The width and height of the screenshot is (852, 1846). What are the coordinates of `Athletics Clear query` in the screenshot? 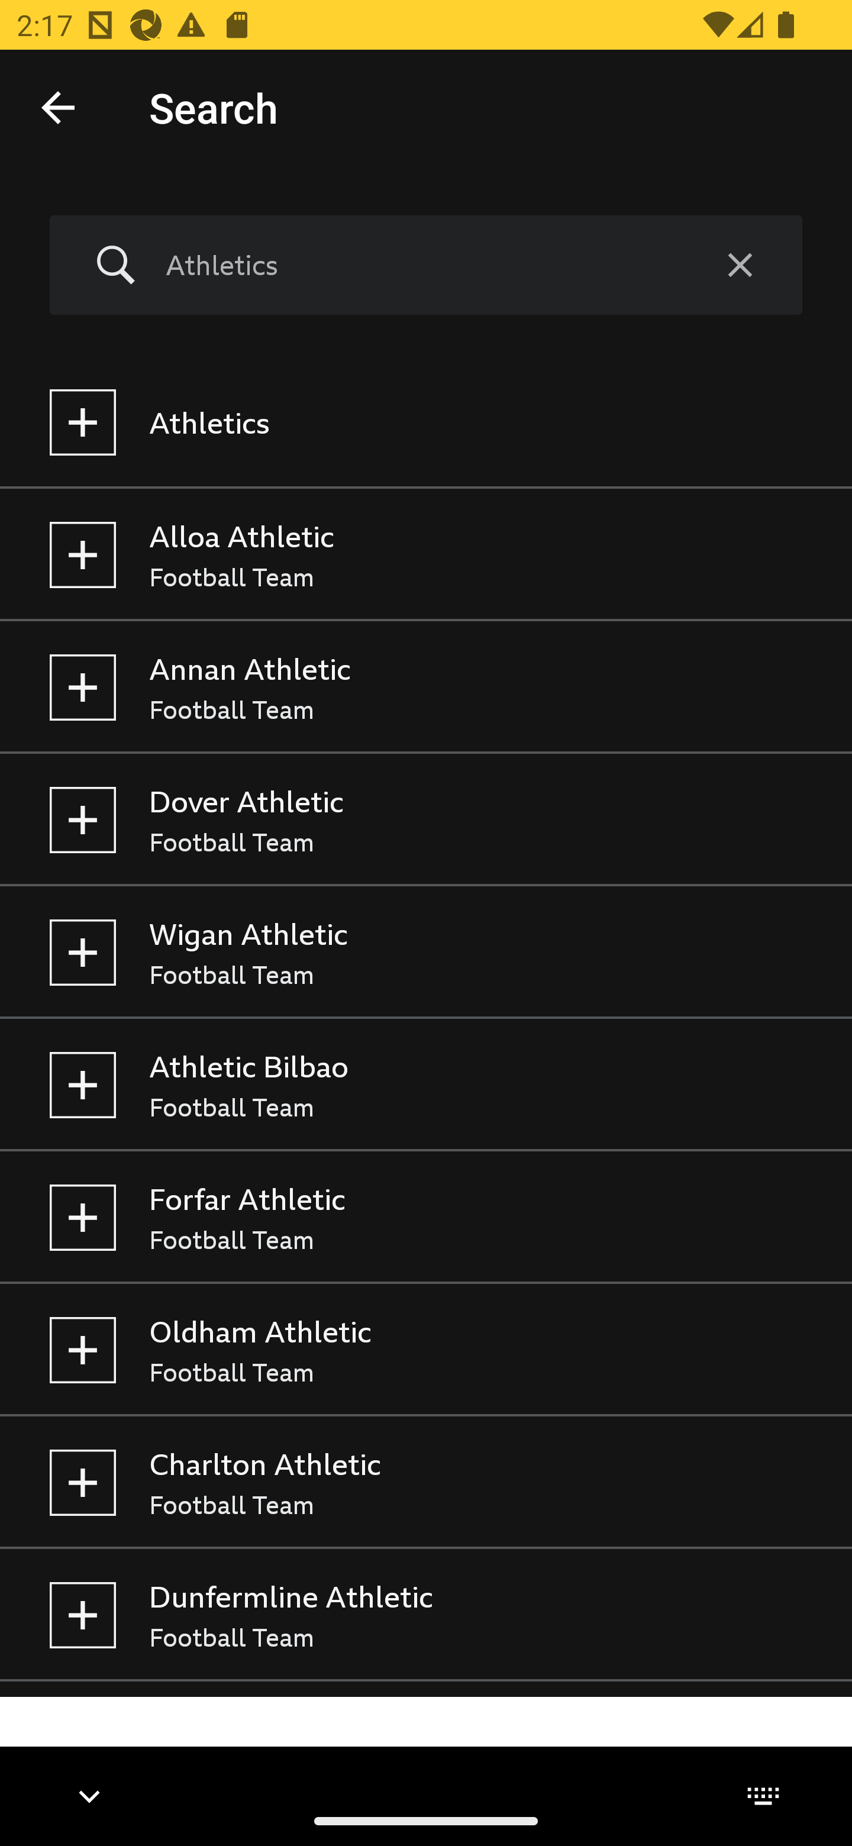 It's located at (426, 266).